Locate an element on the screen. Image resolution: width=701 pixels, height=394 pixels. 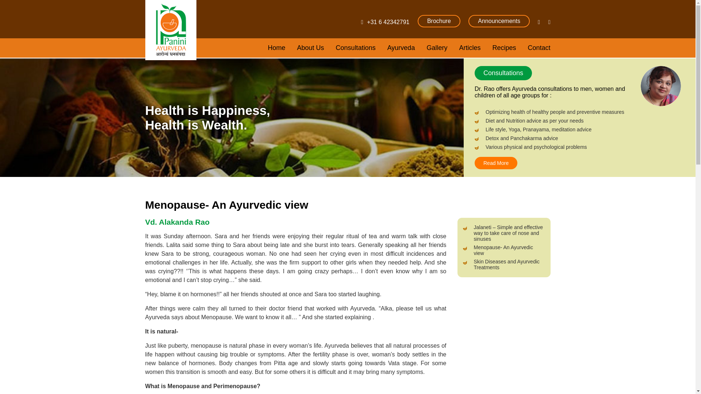
Consultations is located at coordinates (356, 47).